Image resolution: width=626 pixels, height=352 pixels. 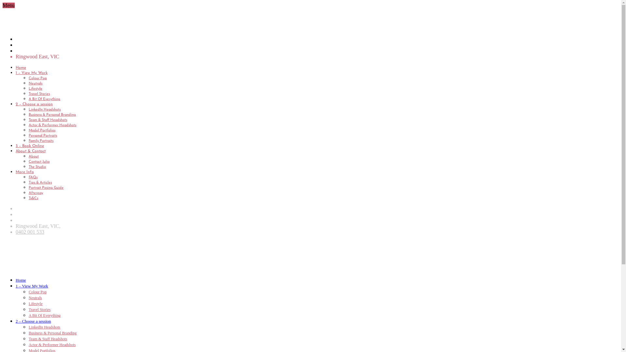 I want to click on Colour Pop, so click(x=38, y=292).